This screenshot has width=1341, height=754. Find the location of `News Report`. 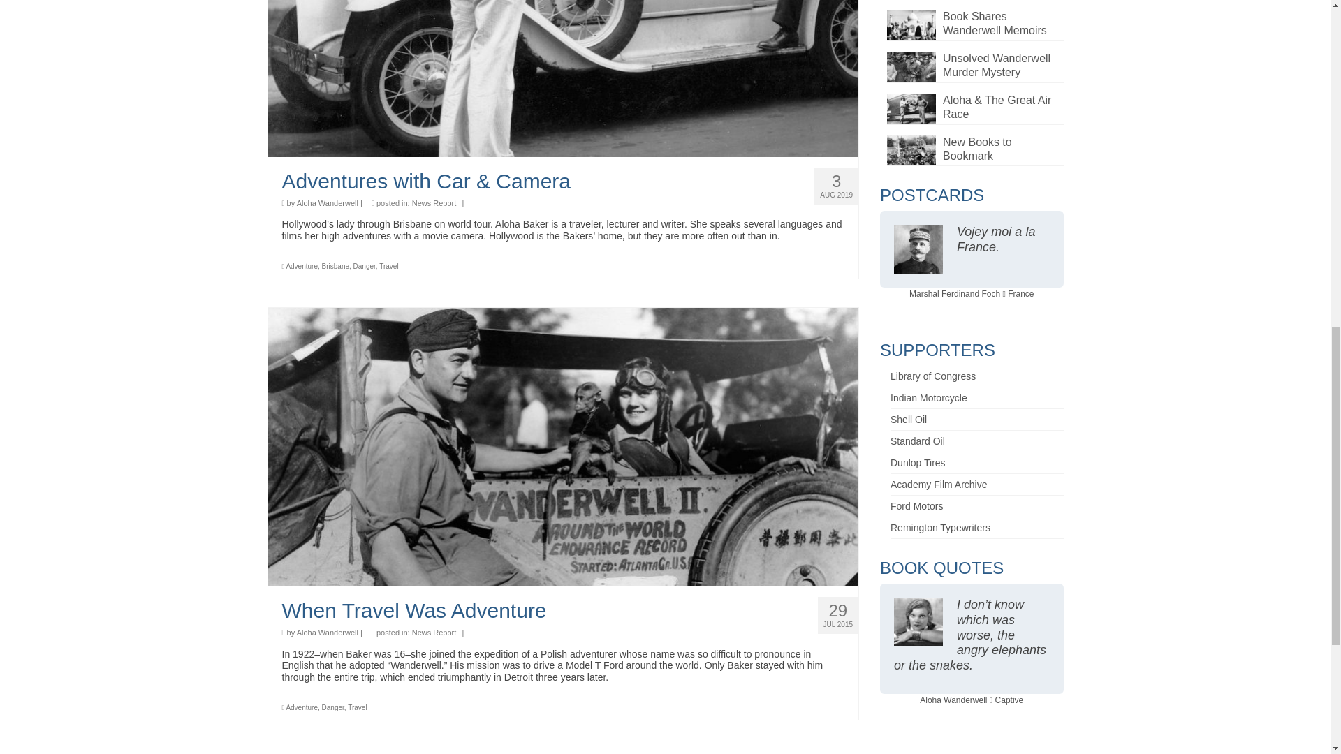

News Report is located at coordinates (434, 632).